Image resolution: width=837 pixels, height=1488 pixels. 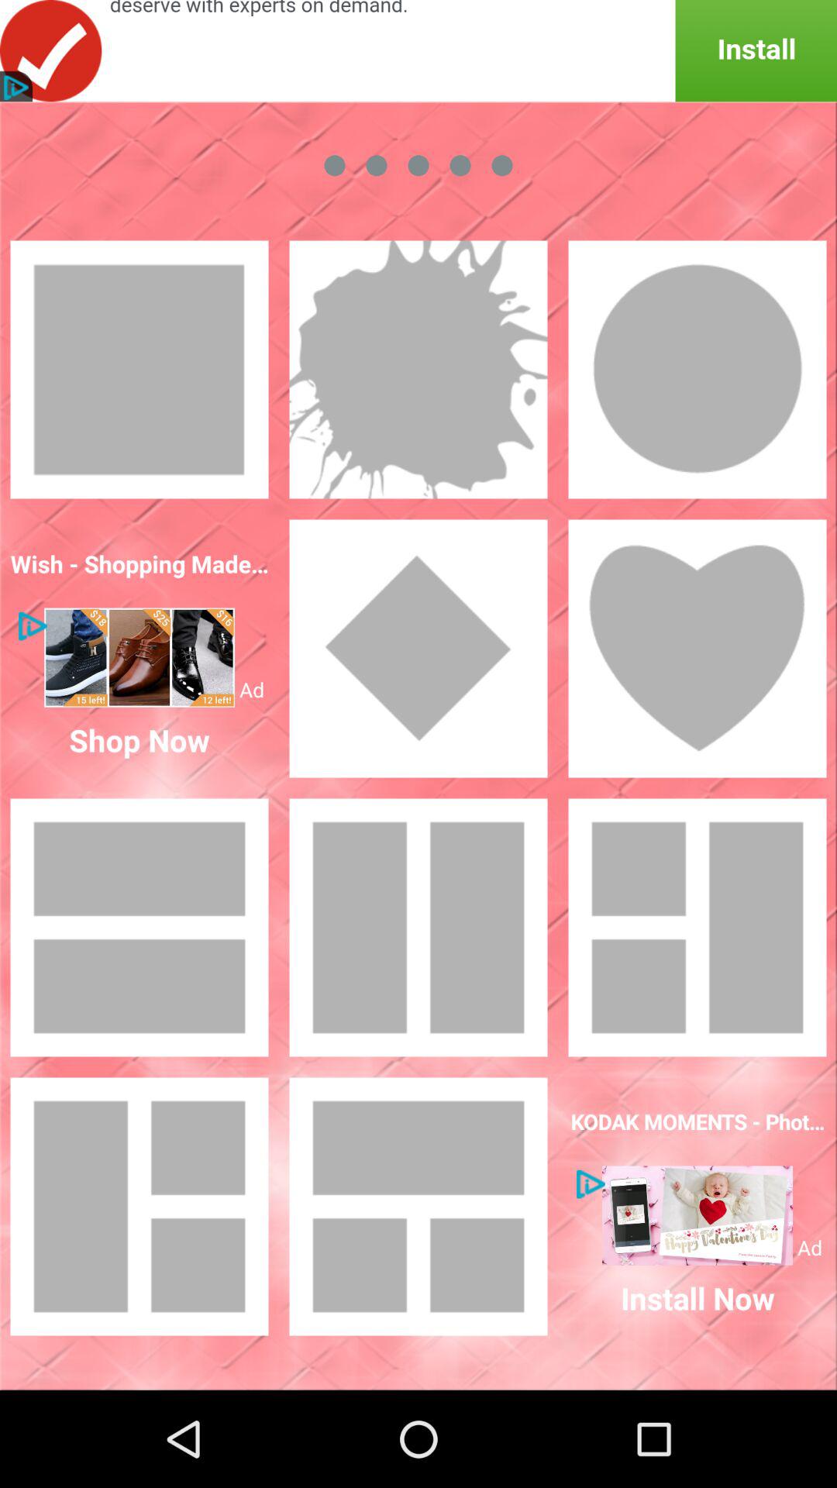 I want to click on photo adding icon, so click(x=418, y=1207).